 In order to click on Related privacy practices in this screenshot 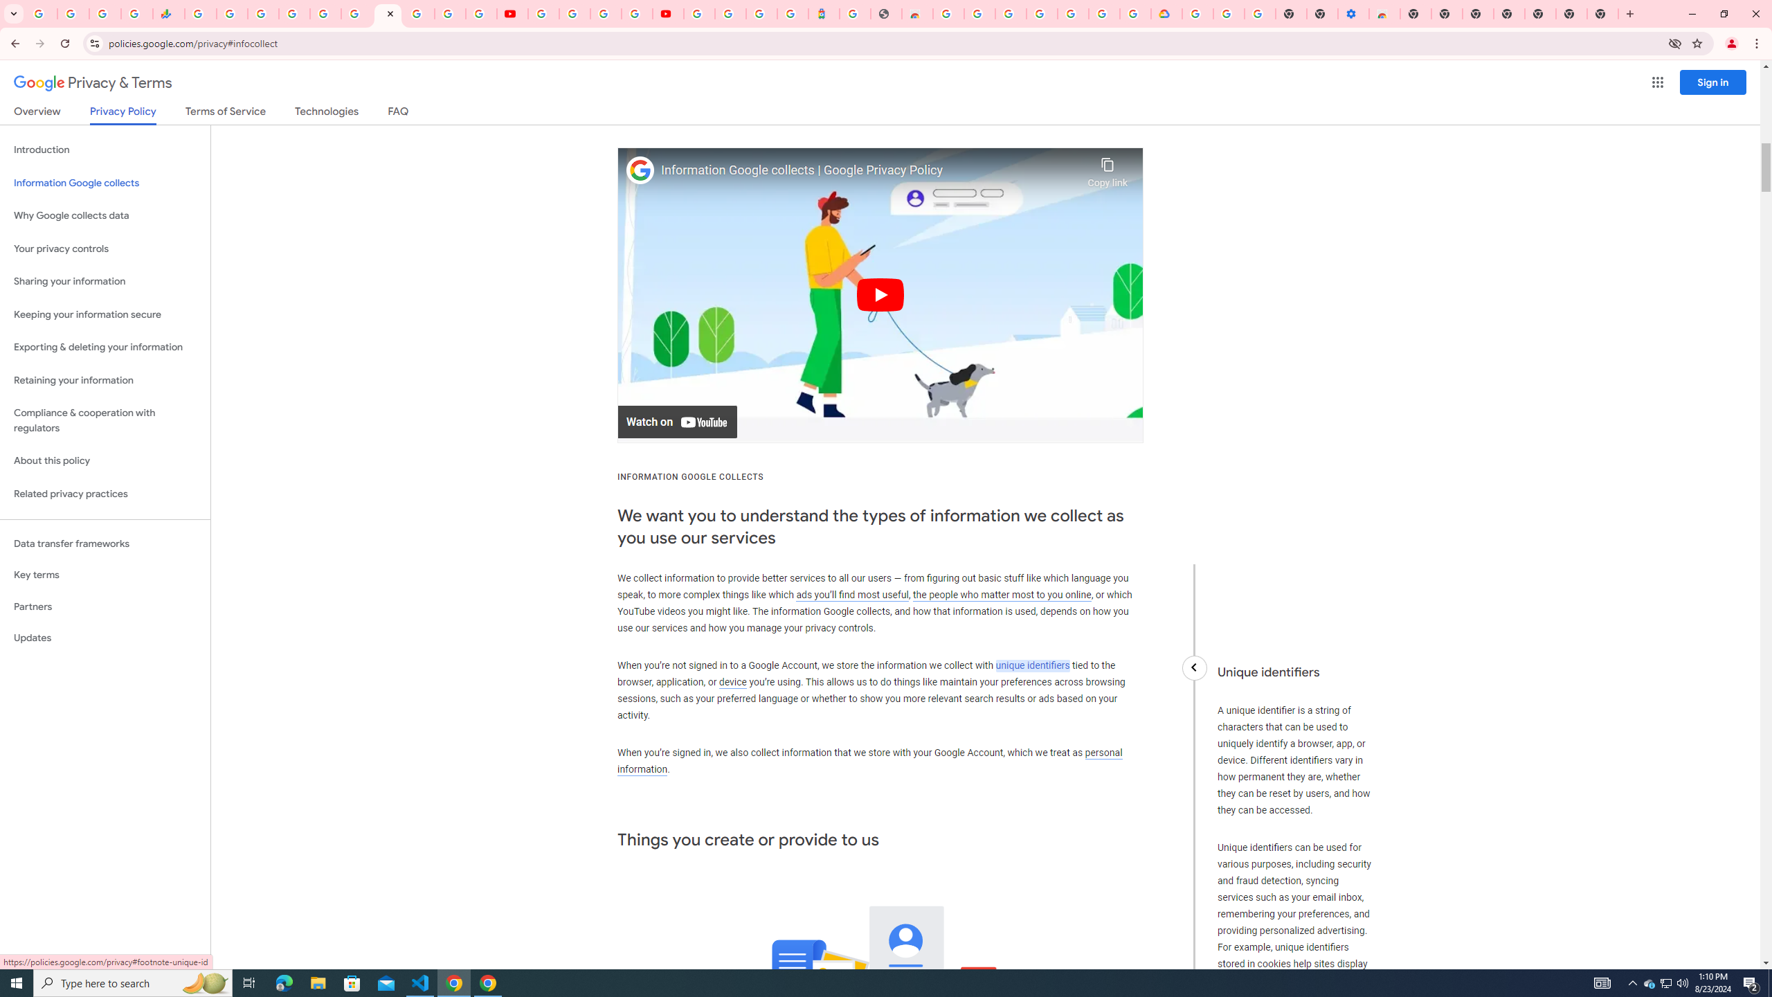, I will do `click(105, 494)`.